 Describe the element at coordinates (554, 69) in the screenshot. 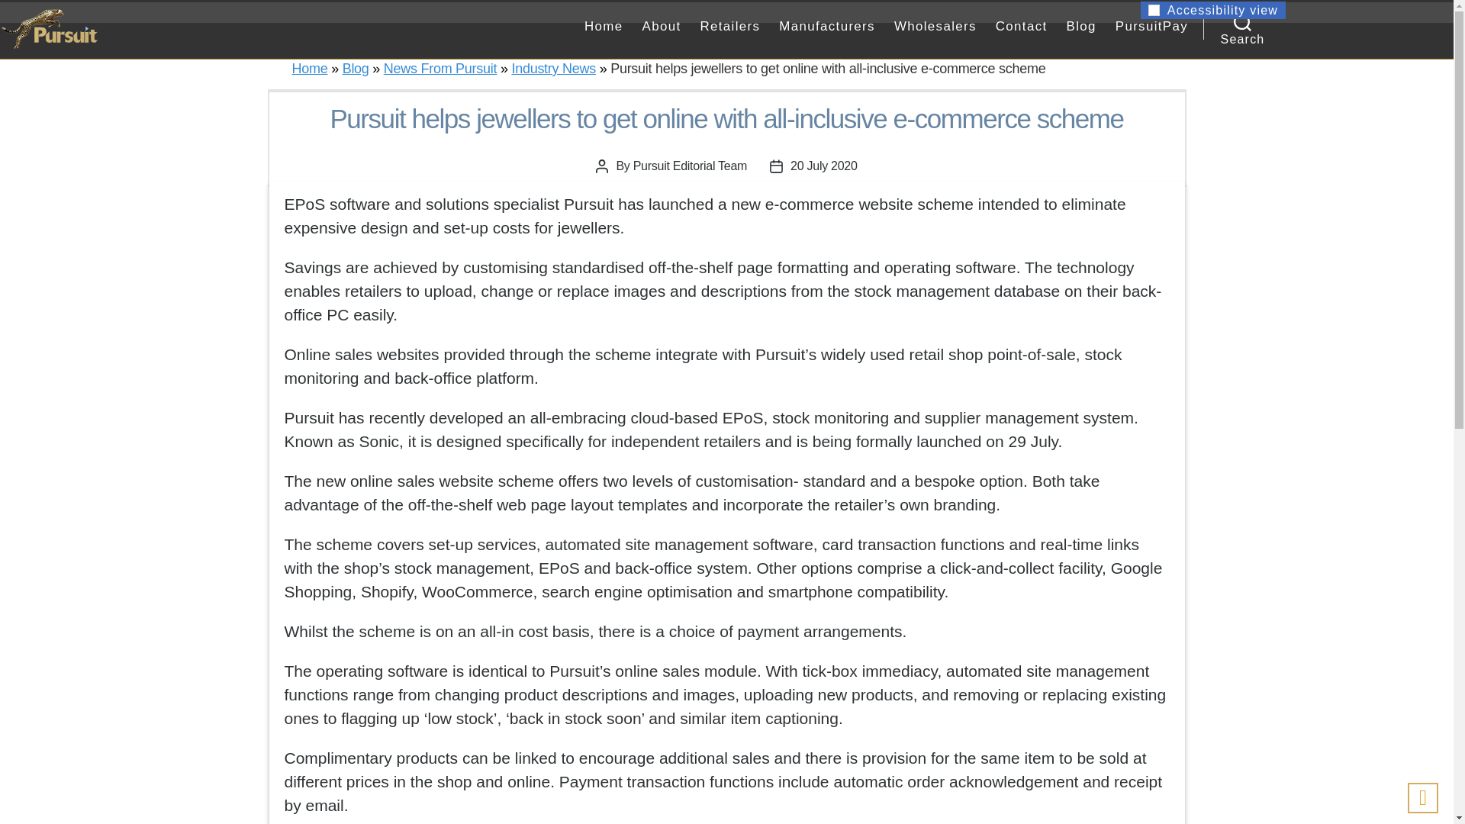

I see `Industry News` at that location.